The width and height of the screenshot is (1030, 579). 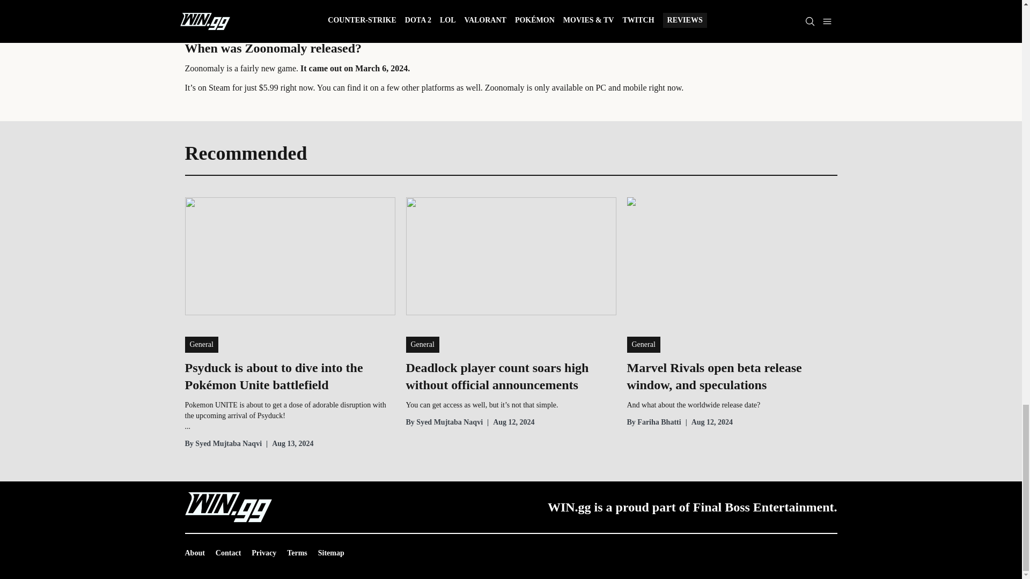 I want to click on LIGHTS ARE OFF Compilation, so click(x=459, y=14).